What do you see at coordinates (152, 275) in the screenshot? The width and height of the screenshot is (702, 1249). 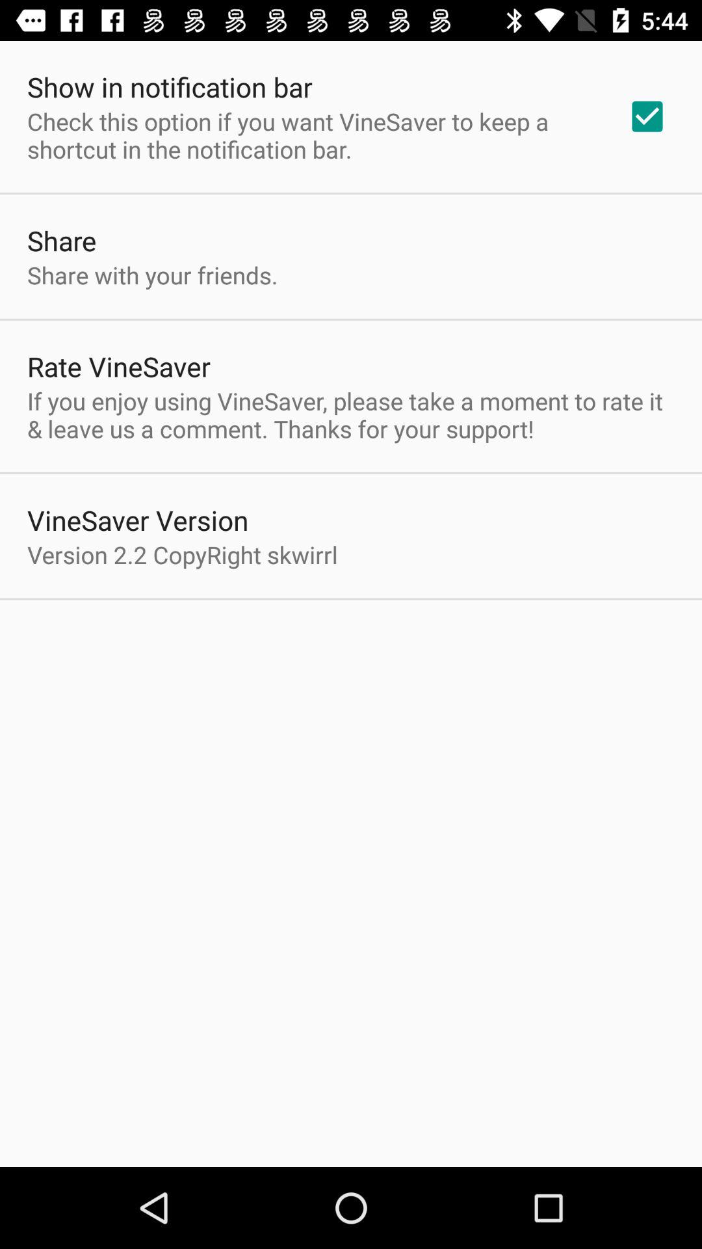 I see `choose the share with your item` at bounding box center [152, 275].